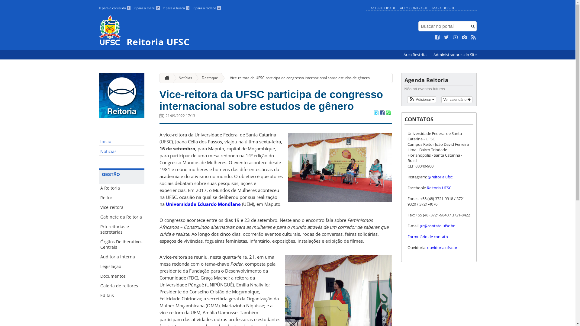 The height and width of the screenshot is (326, 580). I want to click on ALTO CONTRASTE, so click(414, 8).